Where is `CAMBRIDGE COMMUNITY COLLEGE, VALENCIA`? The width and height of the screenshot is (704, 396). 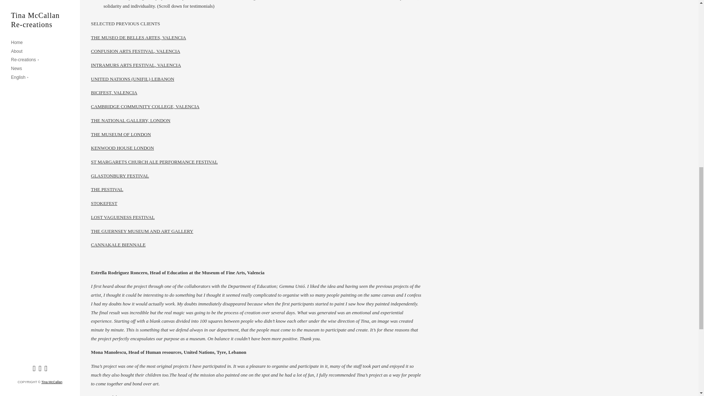 CAMBRIDGE COMMUNITY COLLEGE, VALENCIA is located at coordinates (145, 106).